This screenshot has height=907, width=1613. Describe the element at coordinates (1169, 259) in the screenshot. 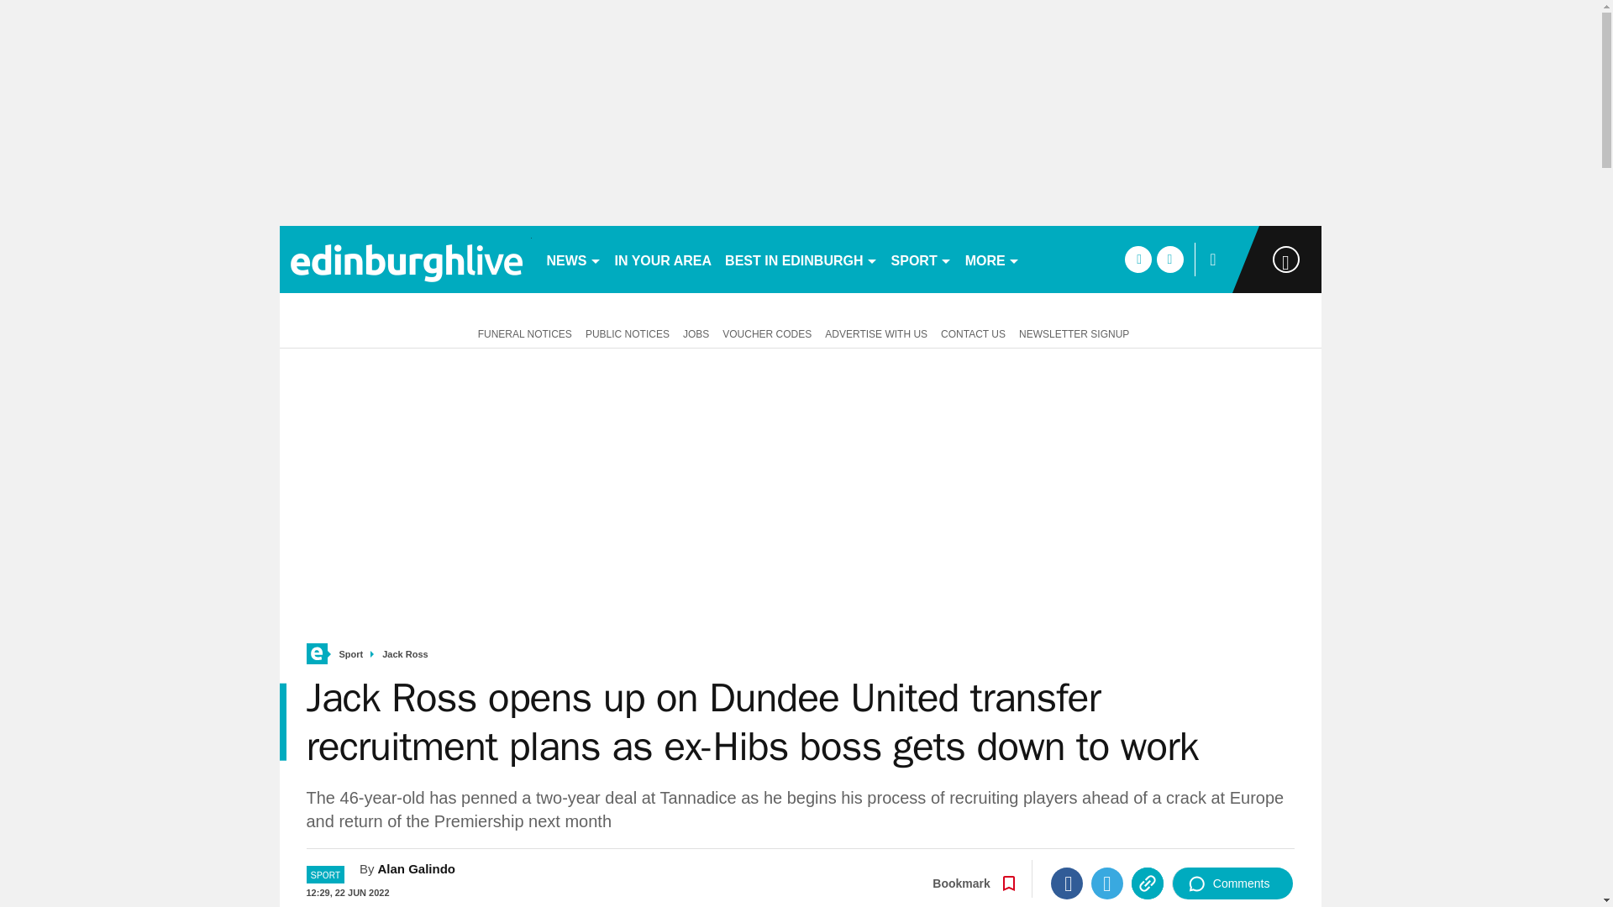

I see `twitter` at that location.